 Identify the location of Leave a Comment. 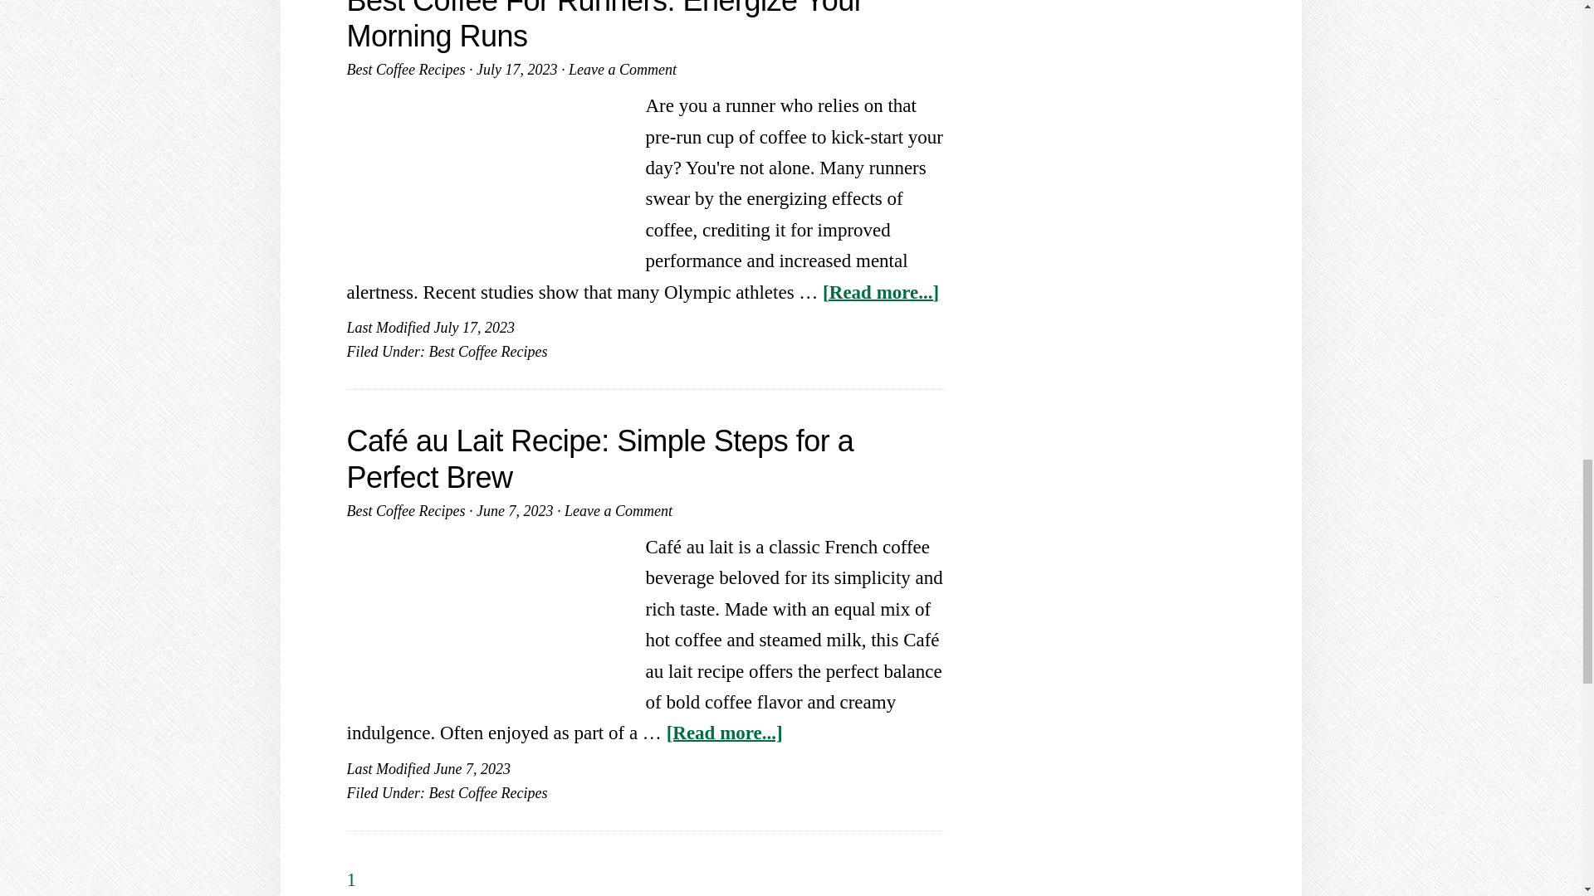
(623, 70).